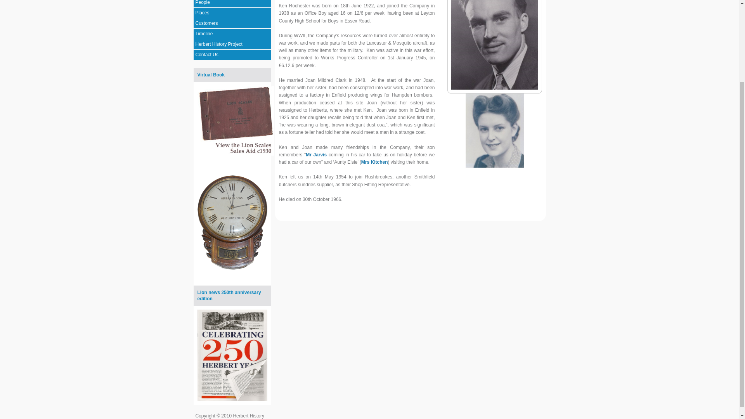  I want to click on Mr Jarvis, so click(316, 155).